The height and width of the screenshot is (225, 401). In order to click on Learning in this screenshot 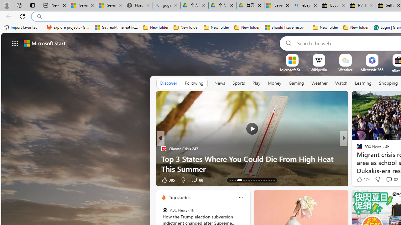, I will do `click(363, 83)`.